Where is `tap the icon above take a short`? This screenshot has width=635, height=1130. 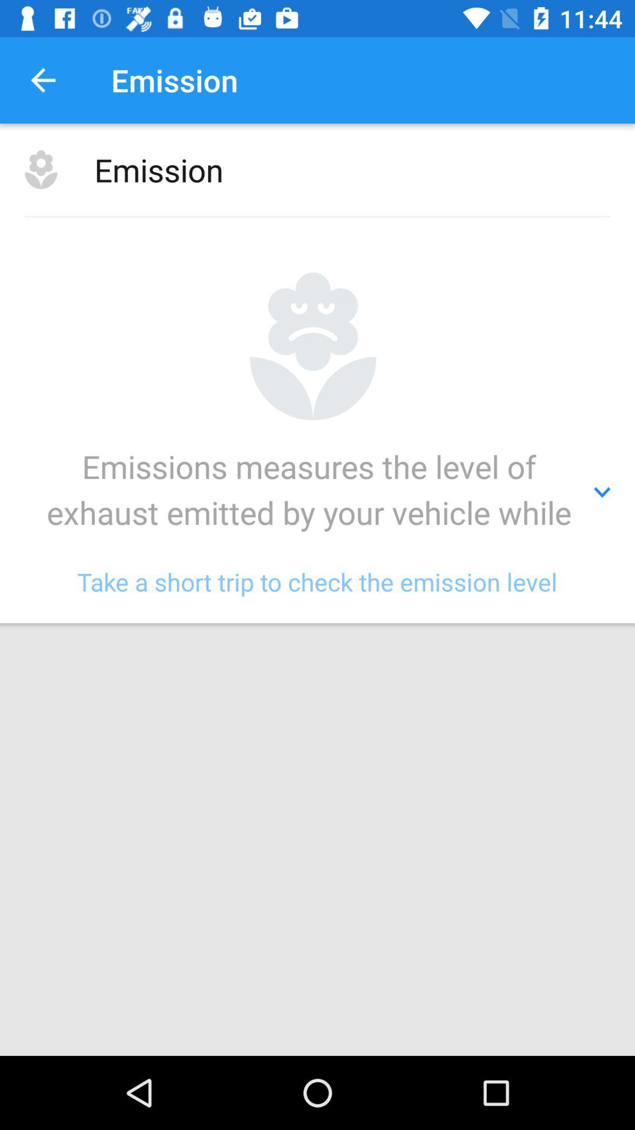 tap the icon above take a short is located at coordinates (317, 493).